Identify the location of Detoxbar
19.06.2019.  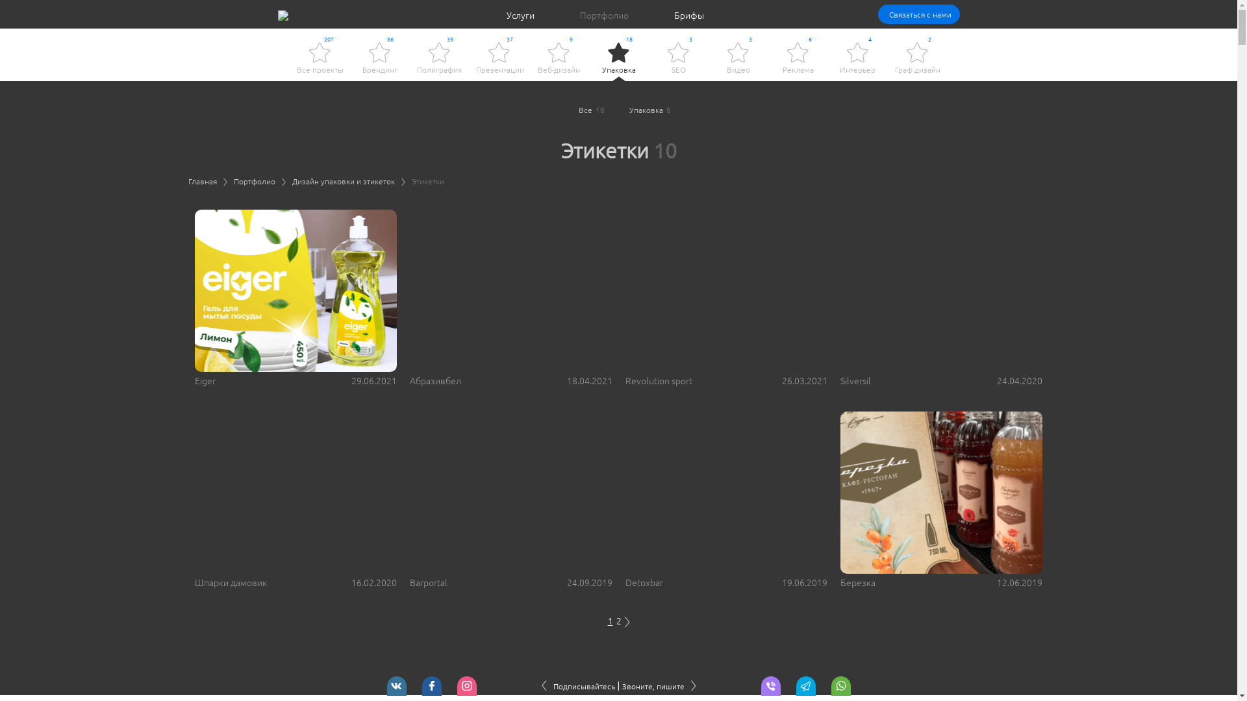
(726, 500).